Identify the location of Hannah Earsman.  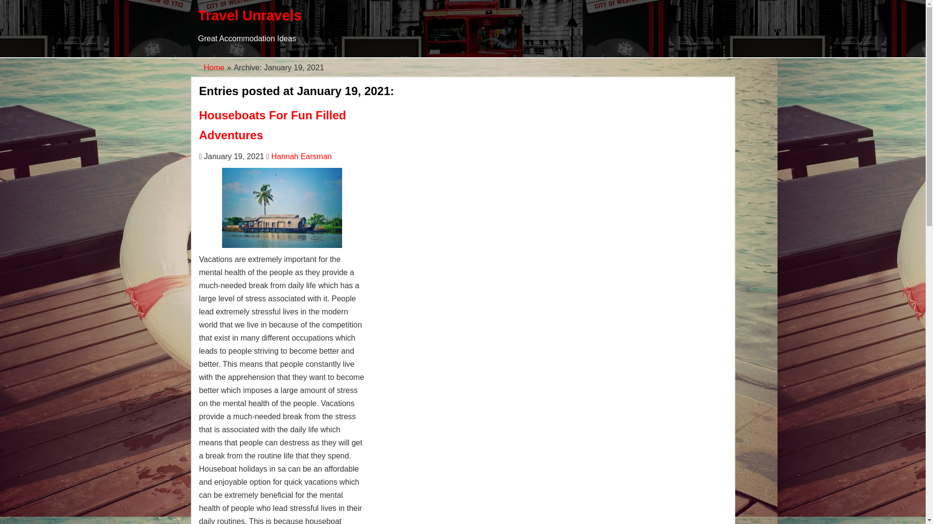
(301, 156).